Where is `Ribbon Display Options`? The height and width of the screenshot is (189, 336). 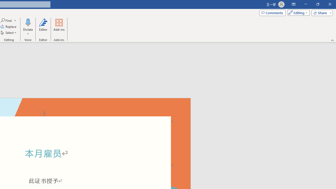
Ribbon Display Options is located at coordinates (293, 4).